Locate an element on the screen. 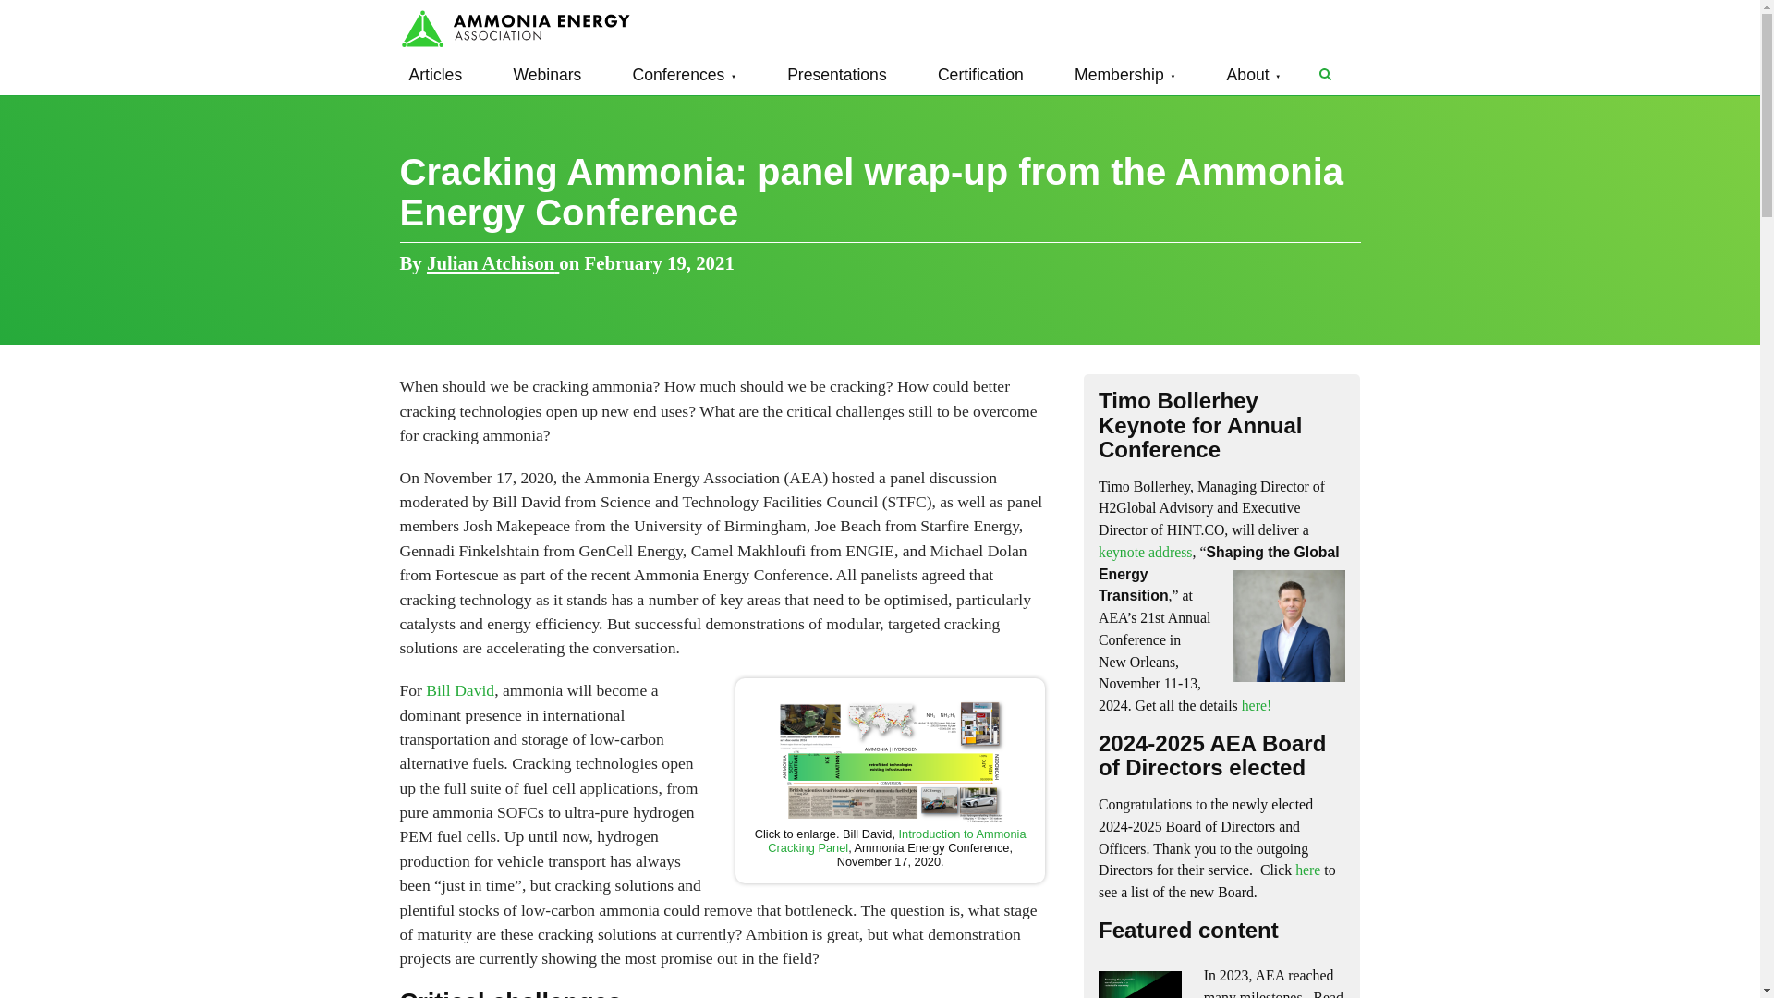 The width and height of the screenshot is (1774, 998). About is located at coordinates (1254, 74).